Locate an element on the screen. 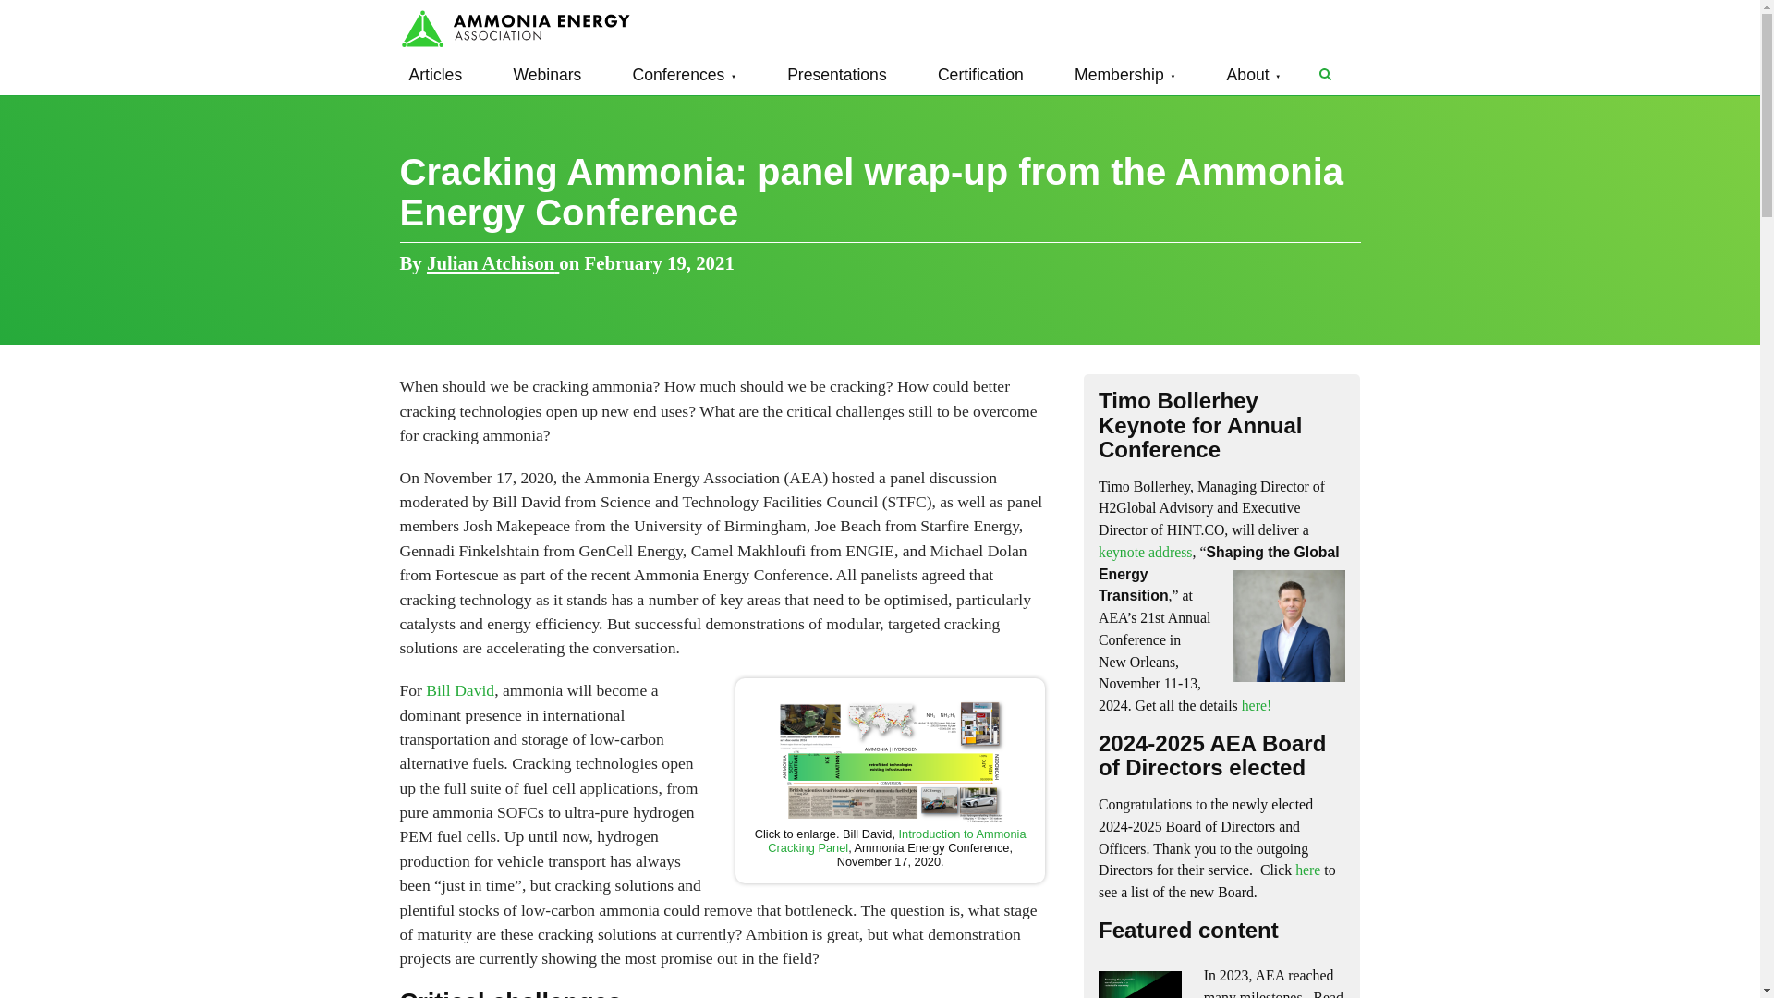 The width and height of the screenshot is (1774, 998). About is located at coordinates (1254, 74).